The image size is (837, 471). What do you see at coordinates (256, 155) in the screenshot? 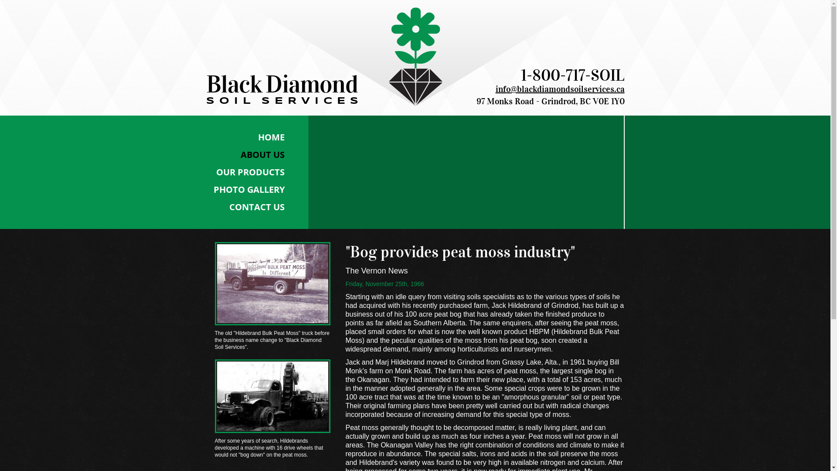
I see `ABOUT US` at bounding box center [256, 155].